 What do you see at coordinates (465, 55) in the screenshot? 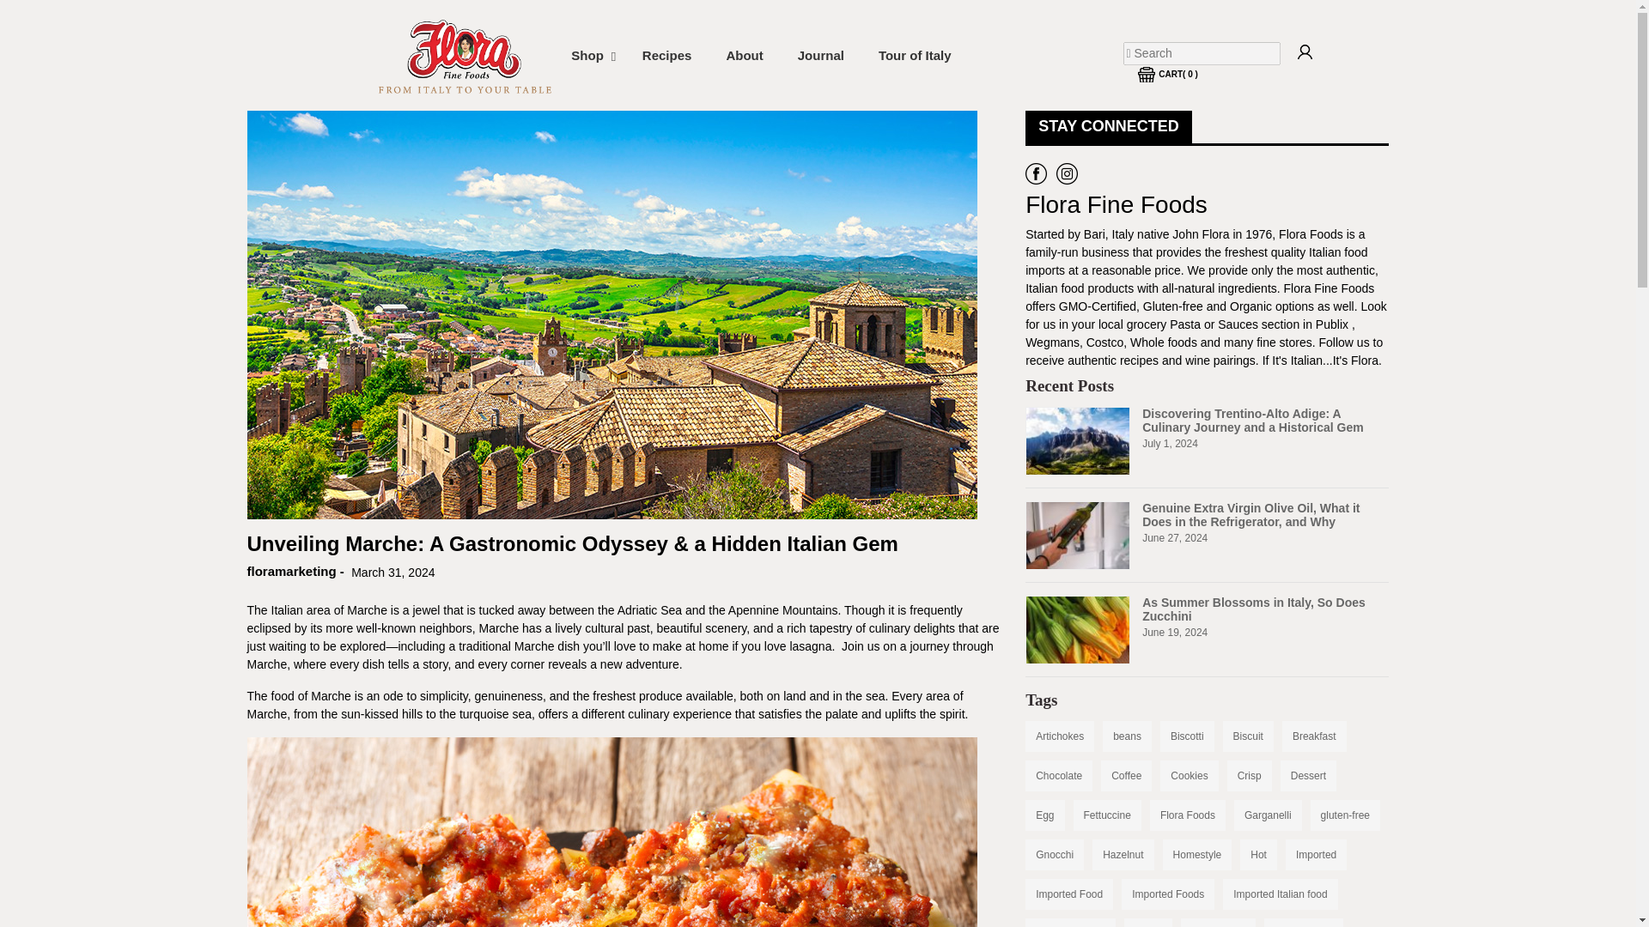
I see `Permalink to As Summer Blossoms in Italy, So Does Zucchini` at bounding box center [465, 55].